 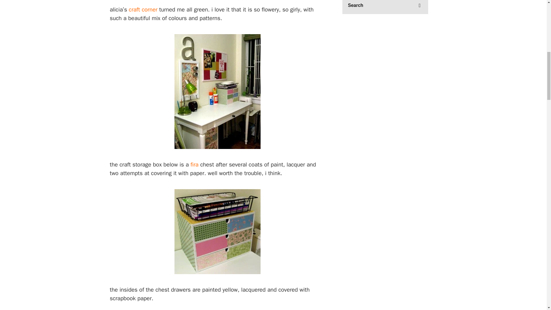 I want to click on craft corner, so click(x=143, y=9).